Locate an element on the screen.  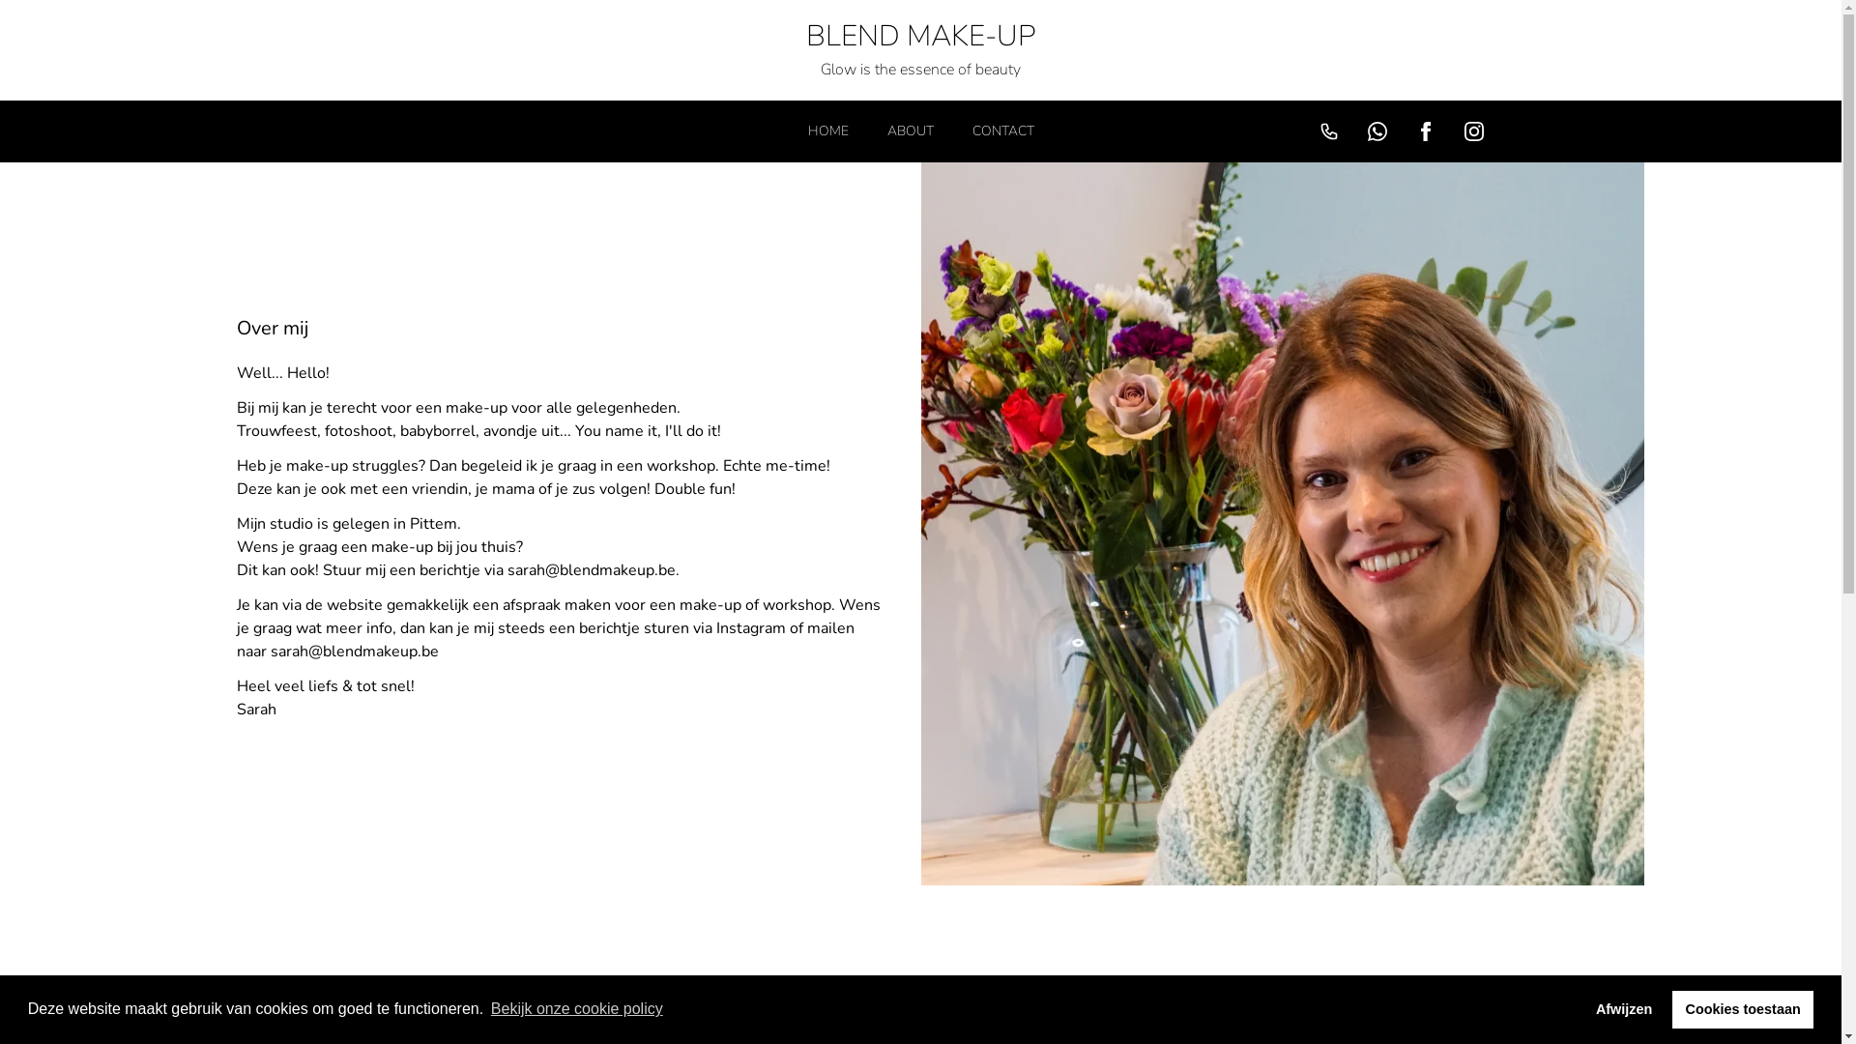
CONTACT is located at coordinates (1003, 131).